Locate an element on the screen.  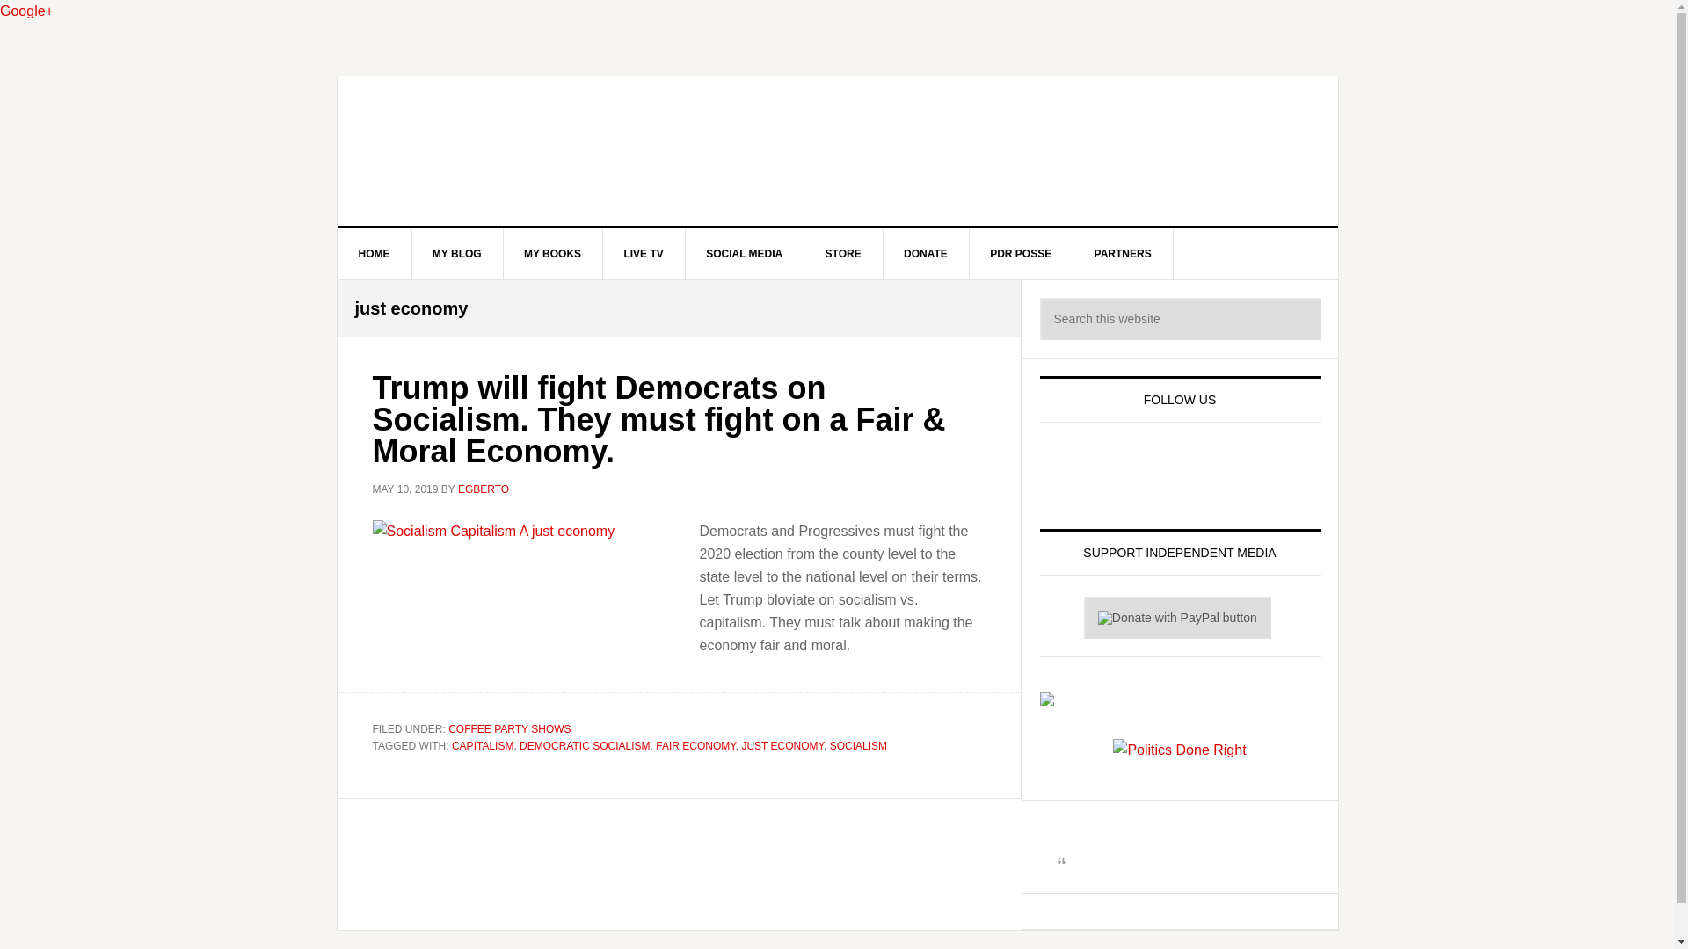
CAPITALISM is located at coordinates (482, 746).